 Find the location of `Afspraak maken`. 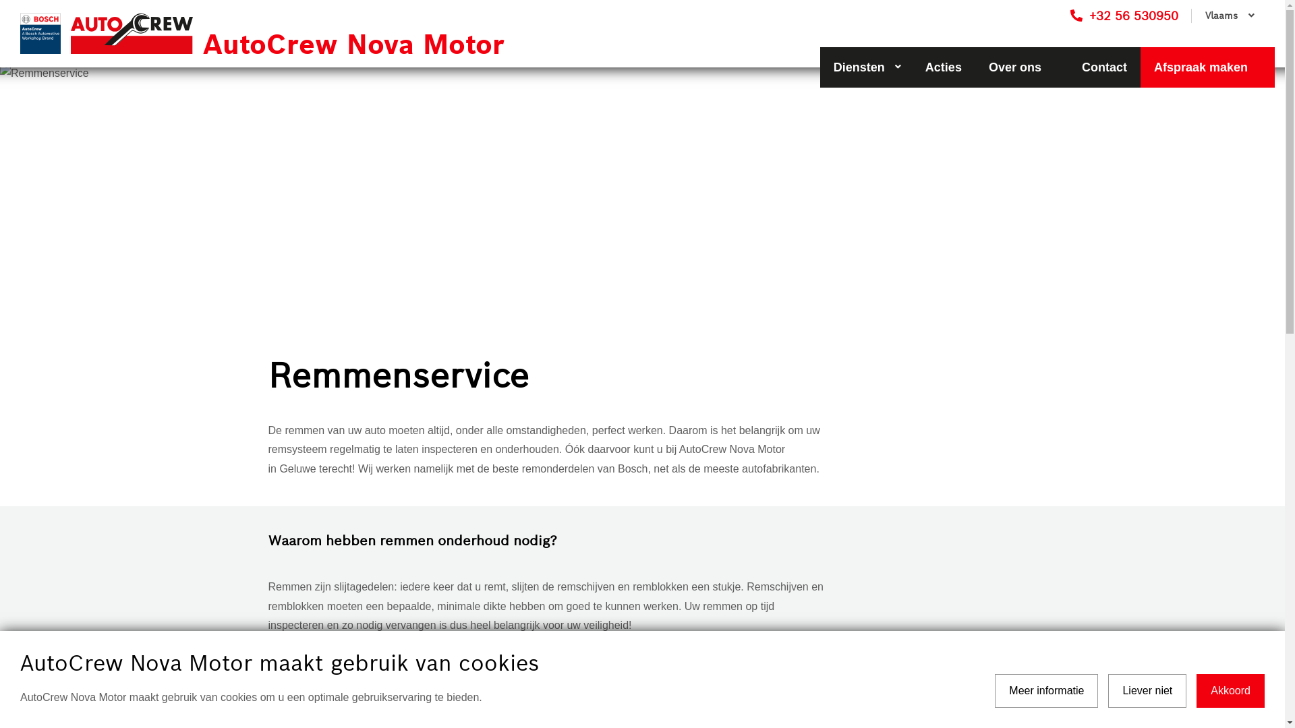

Afspraak maken is located at coordinates (1207, 67).